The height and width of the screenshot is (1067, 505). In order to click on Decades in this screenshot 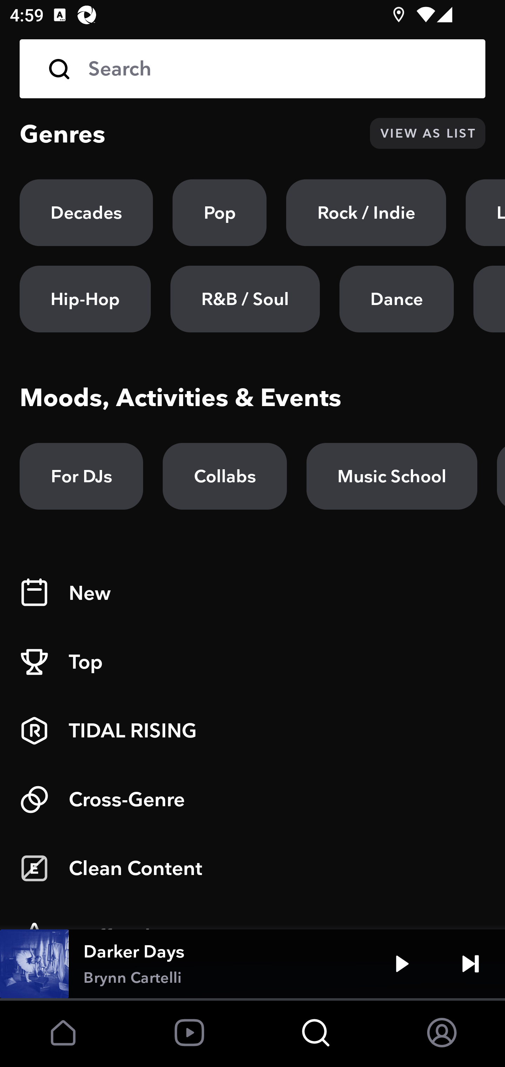, I will do `click(86, 213)`.